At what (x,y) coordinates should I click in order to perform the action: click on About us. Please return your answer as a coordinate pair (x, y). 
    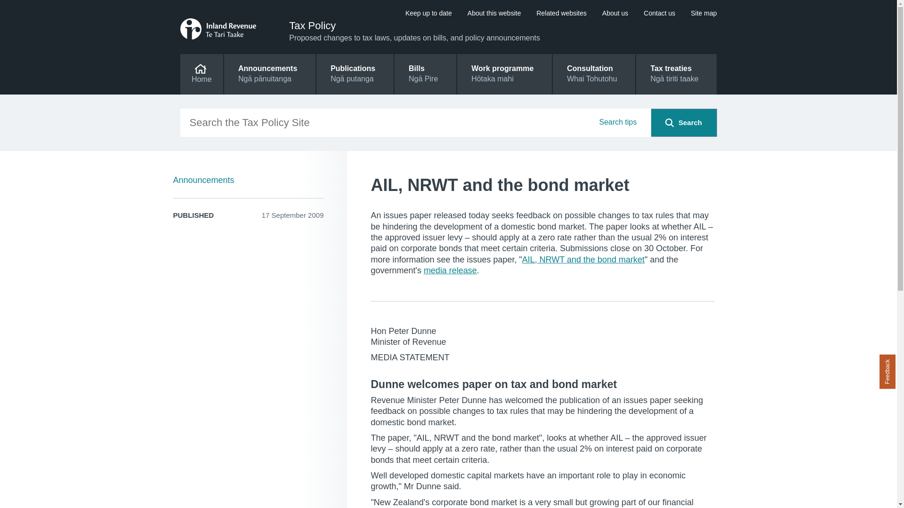
    Looking at the image, I should click on (561, 13).